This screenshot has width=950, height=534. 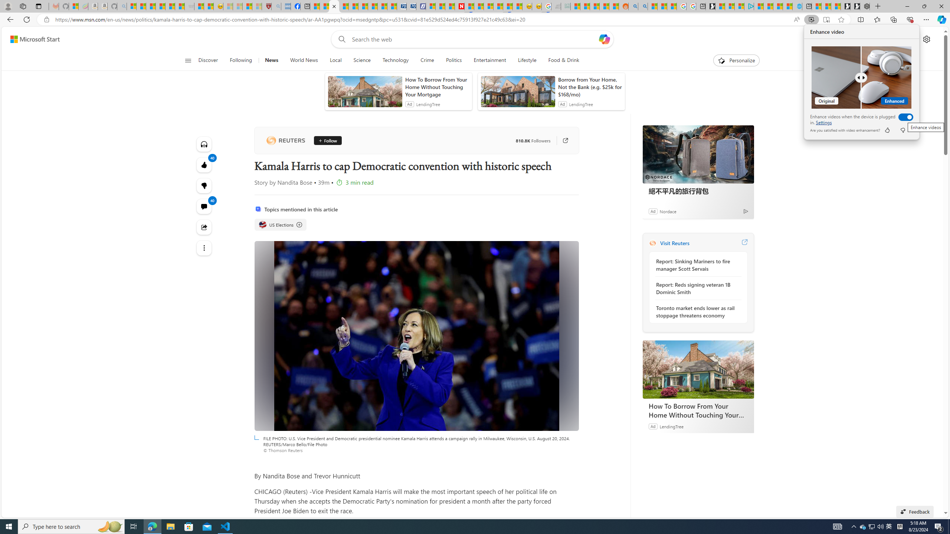 What do you see at coordinates (672, 426) in the screenshot?
I see `LendingTree` at bounding box center [672, 426].